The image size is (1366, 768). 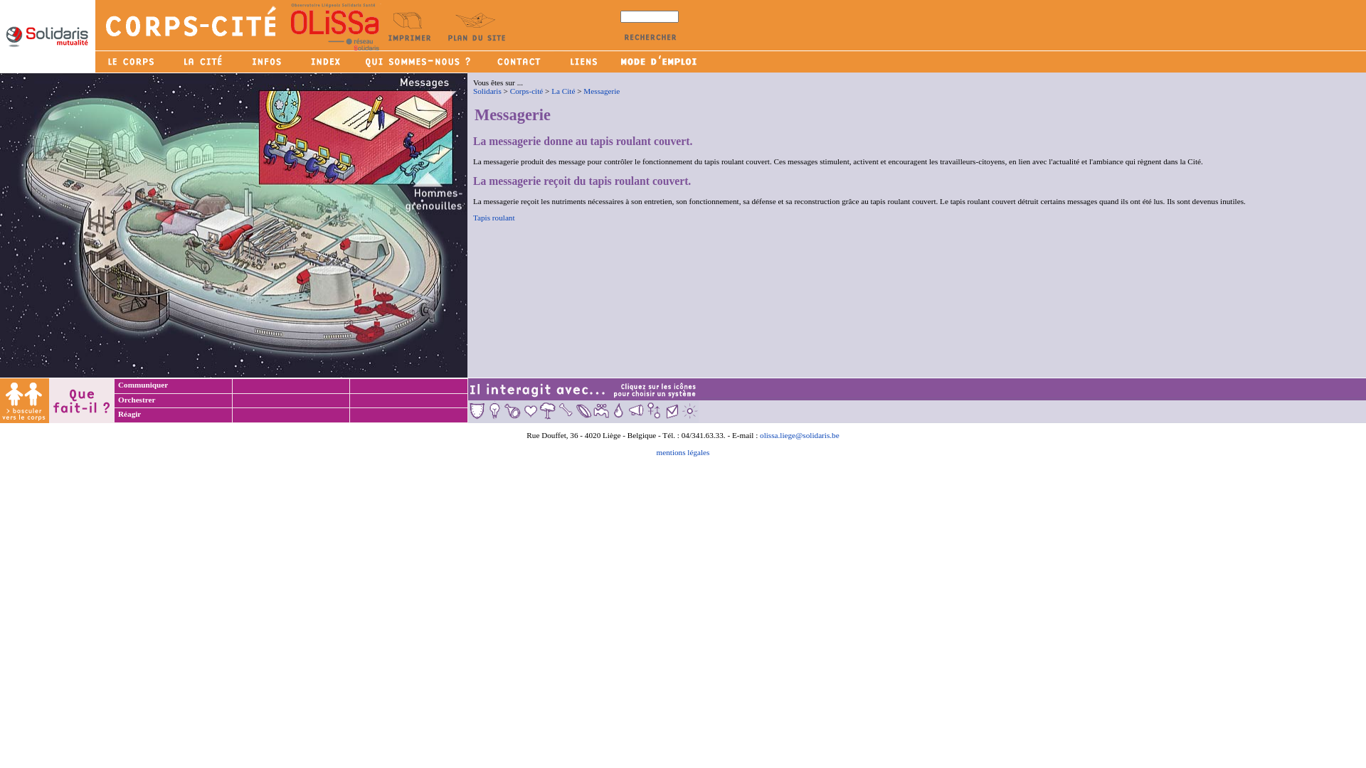 What do you see at coordinates (914, 115) in the screenshot?
I see `Messagerie` at bounding box center [914, 115].